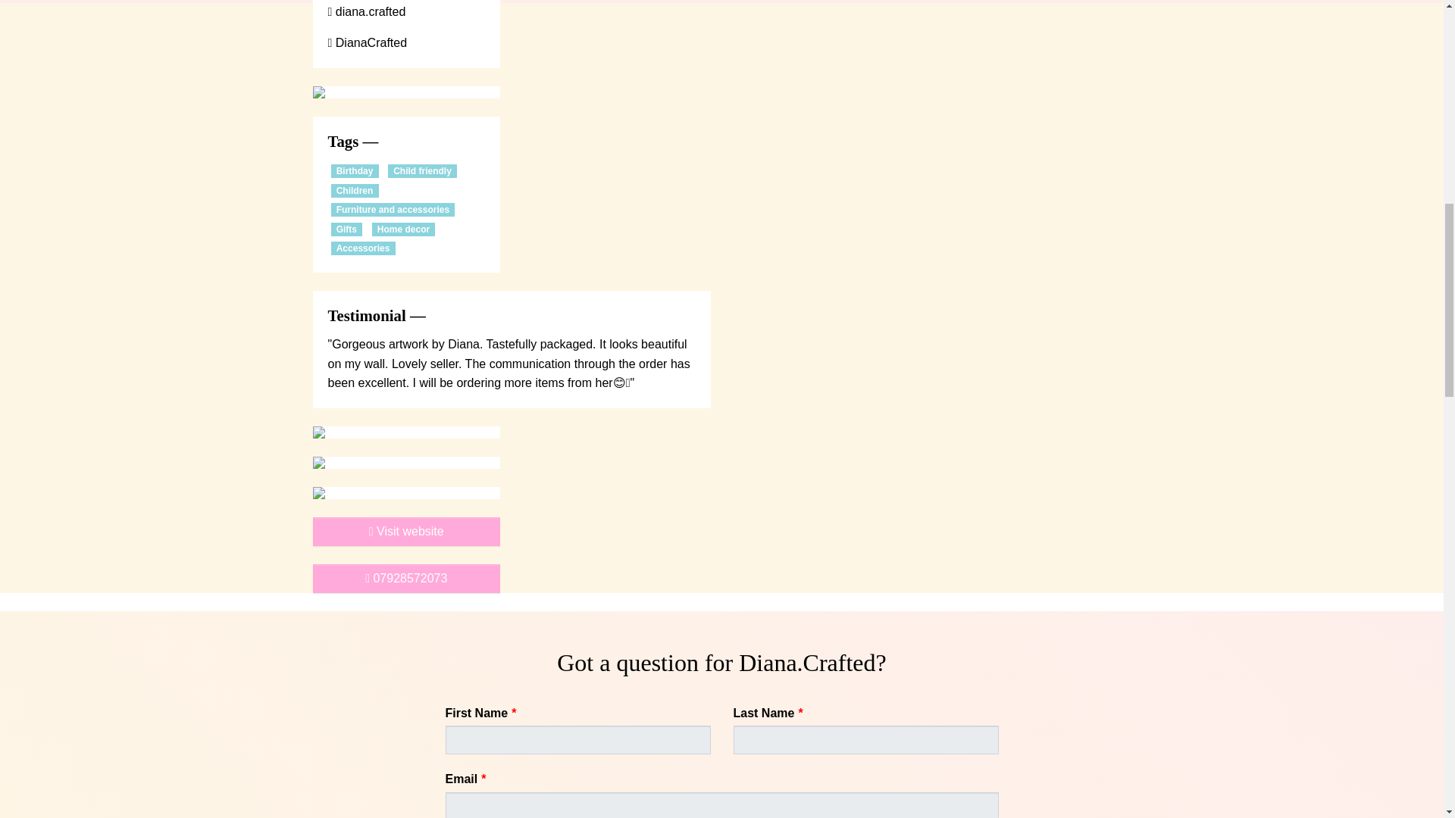 The height and width of the screenshot is (818, 1455). Describe the element at coordinates (392, 209) in the screenshot. I see `Furniture and accessories` at that location.